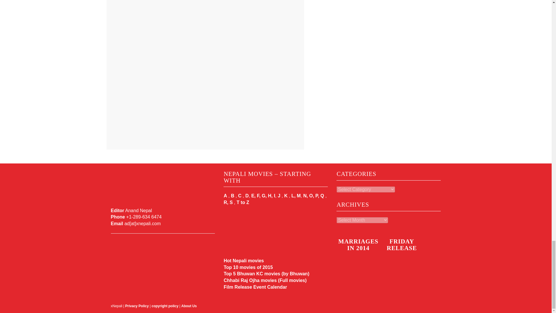 Image resolution: width=556 pixels, height=313 pixels. Describe the element at coordinates (237, 134) in the screenshot. I see `Learn how your comment data is processed` at that location.